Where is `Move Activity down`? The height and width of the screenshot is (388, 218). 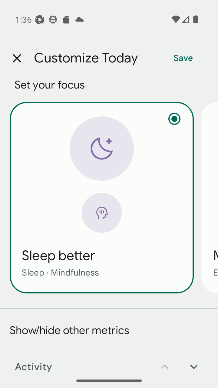 Move Activity down is located at coordinates (194, 363).